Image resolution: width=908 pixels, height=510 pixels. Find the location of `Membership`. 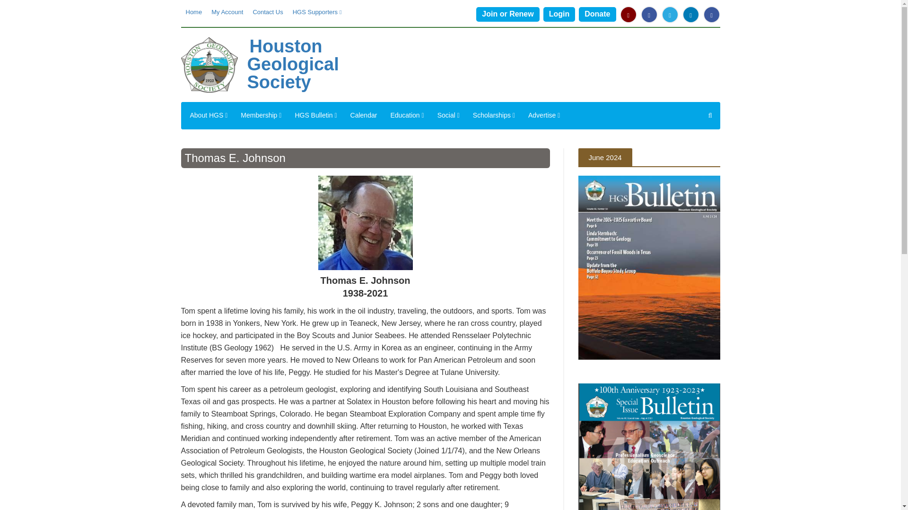

Membership is located at coordinates (261, 116).